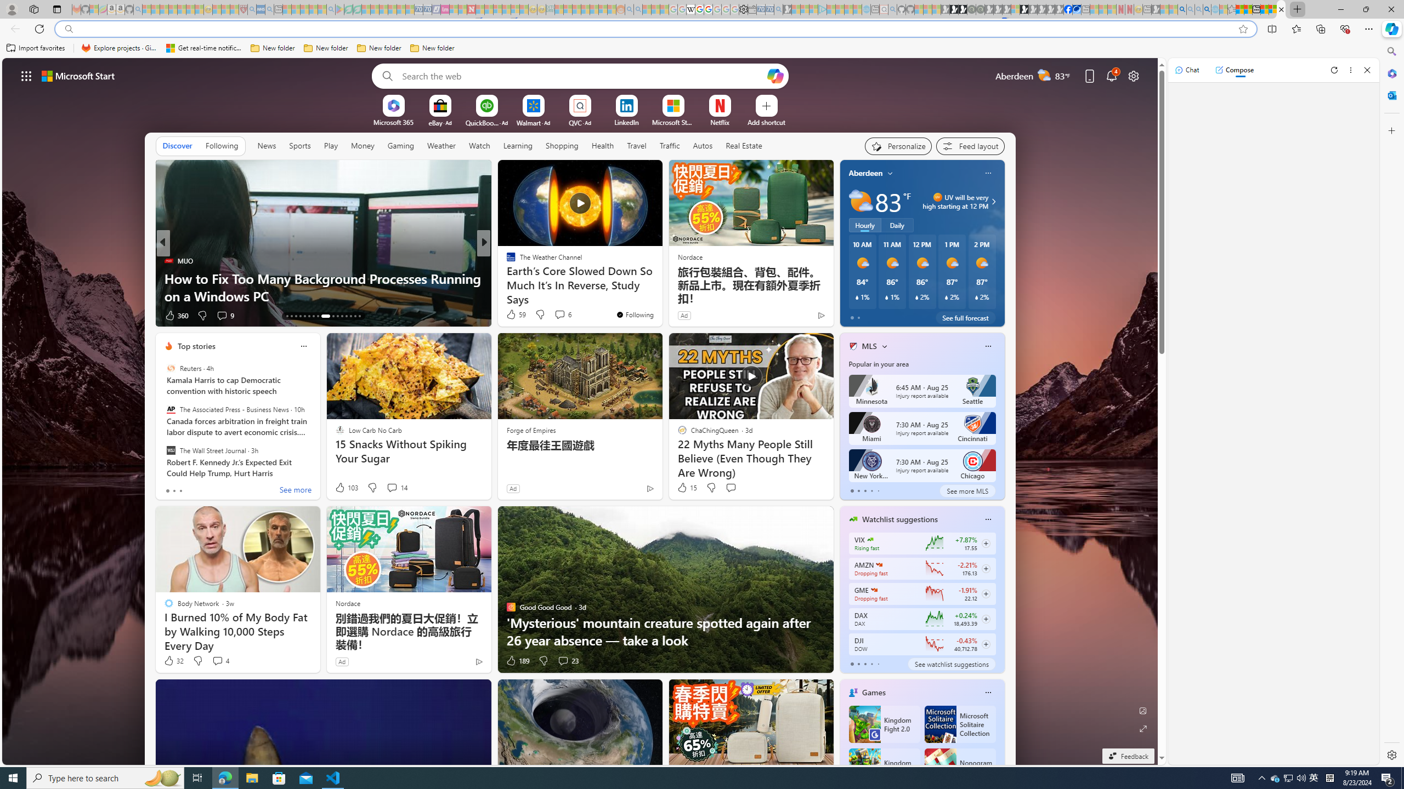 The height and width of the screenshot is (789, 1404). What do you see at coordinates (441, 146) in the screenshot?
I see `Weather` at bounding box center [441, 146].